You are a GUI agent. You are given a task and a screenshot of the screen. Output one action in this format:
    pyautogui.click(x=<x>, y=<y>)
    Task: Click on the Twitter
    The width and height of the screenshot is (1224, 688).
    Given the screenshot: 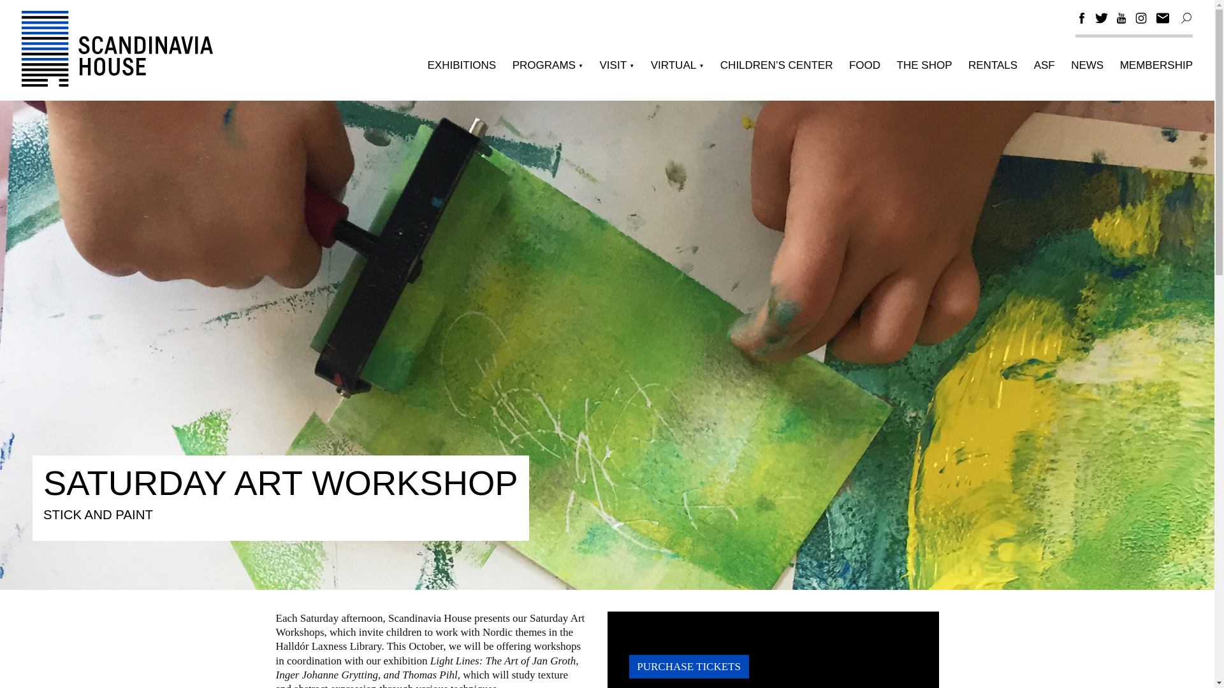 What is the action you would take?
    pyautogui.click(x=1102, y=18)
    